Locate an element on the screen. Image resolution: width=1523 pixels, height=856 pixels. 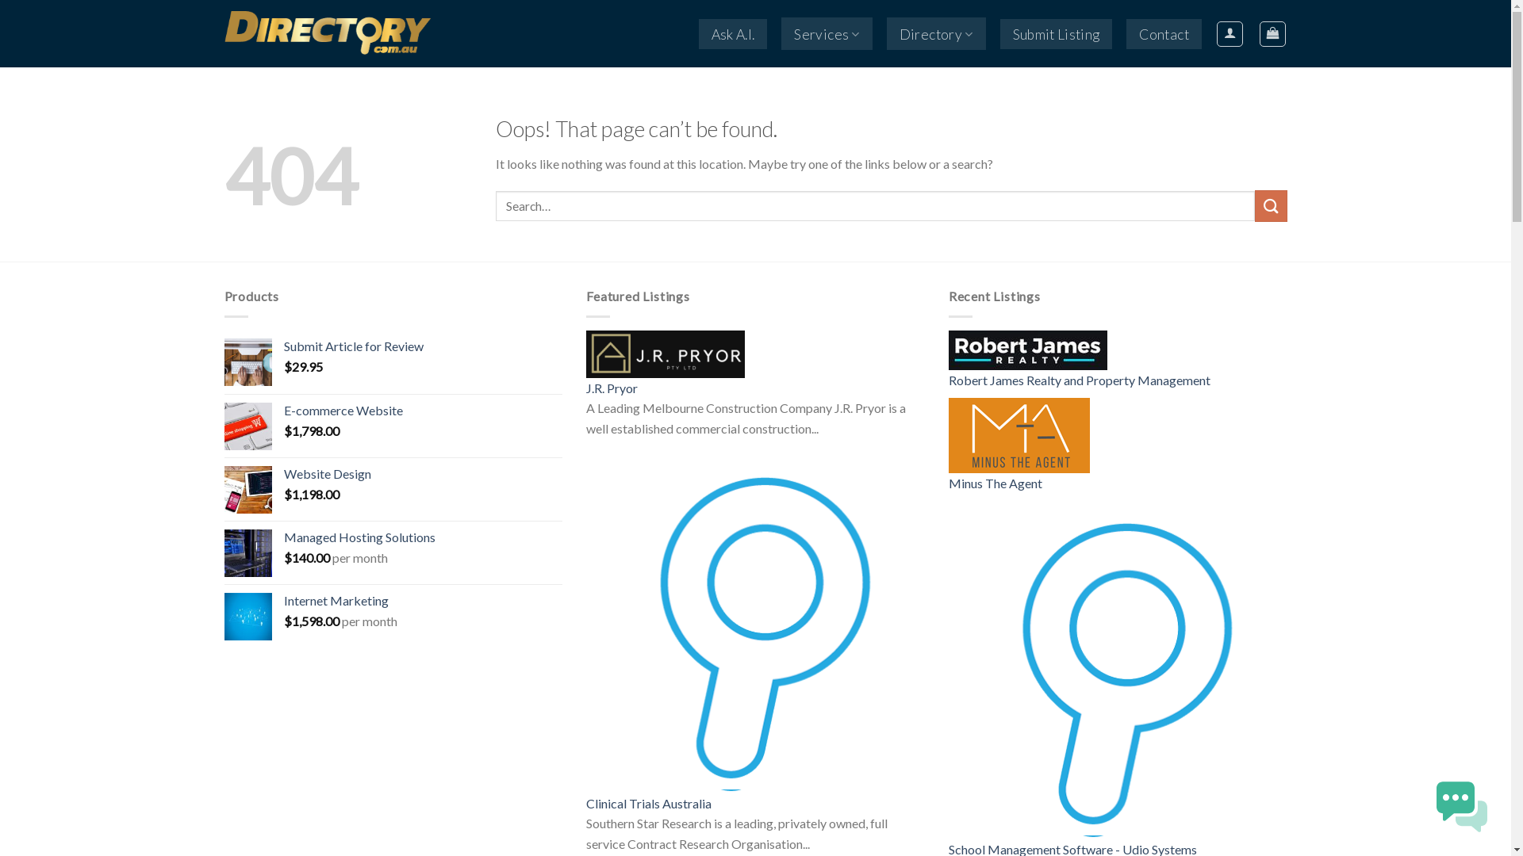
Submit Article for Review is located at coordinates (424, 347).